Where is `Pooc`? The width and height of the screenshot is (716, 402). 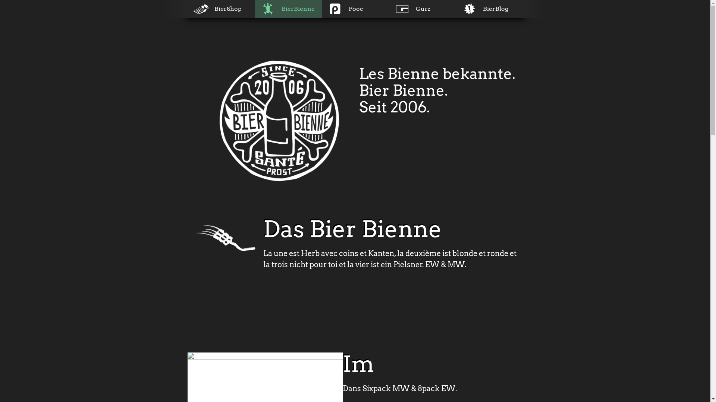 Pooc is located at coordinates (355, 9).